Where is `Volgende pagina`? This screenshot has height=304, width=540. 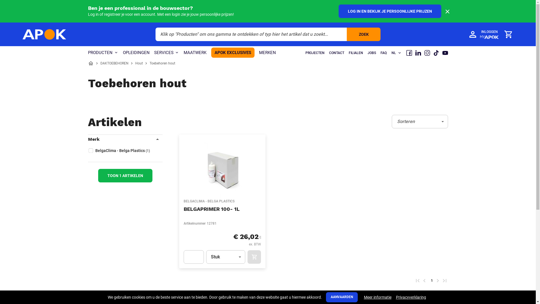 Volgende pagina is located at coordinates (438, 281).